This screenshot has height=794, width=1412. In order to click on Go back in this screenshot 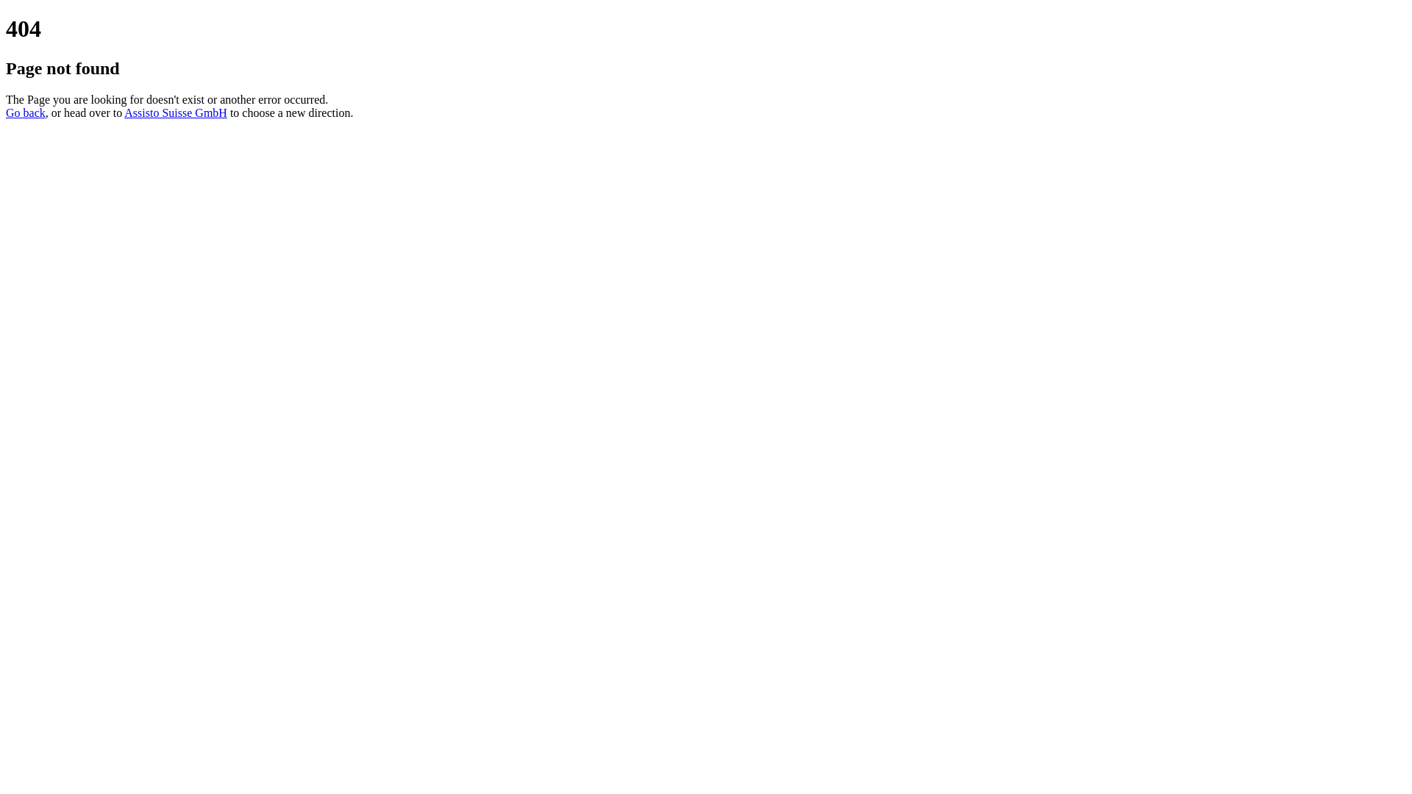, I will do `click(26, 113)`.